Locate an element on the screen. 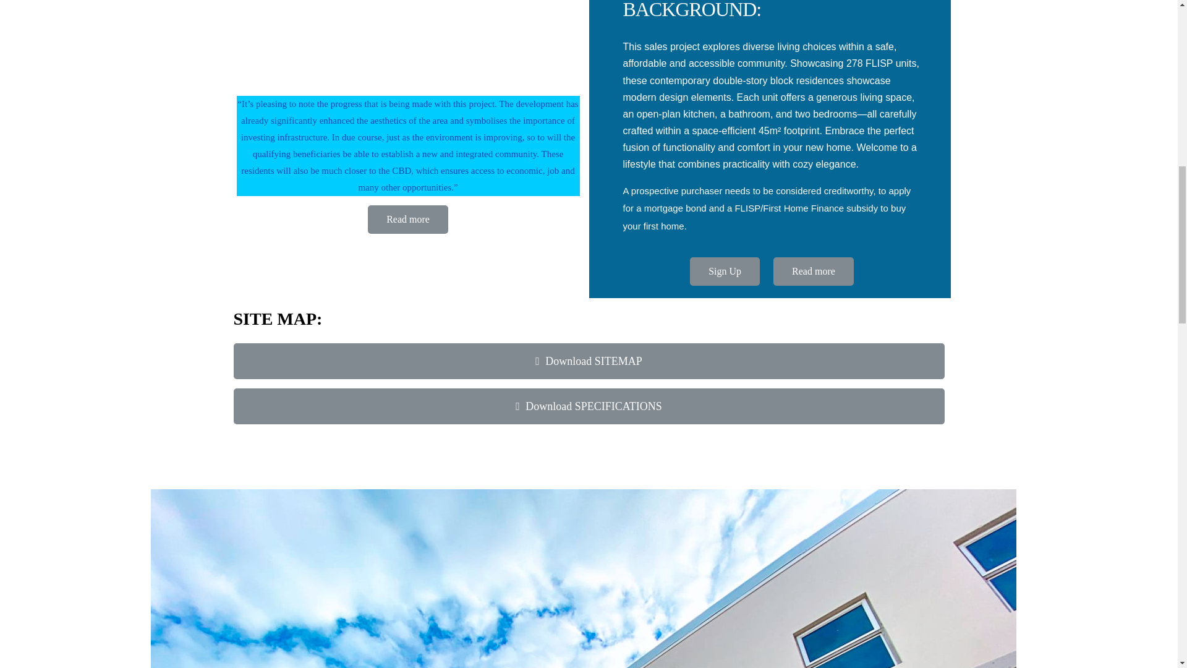 The width and height of the screenshot is (1187, 668). Read more is located at coordinates (814, 271).